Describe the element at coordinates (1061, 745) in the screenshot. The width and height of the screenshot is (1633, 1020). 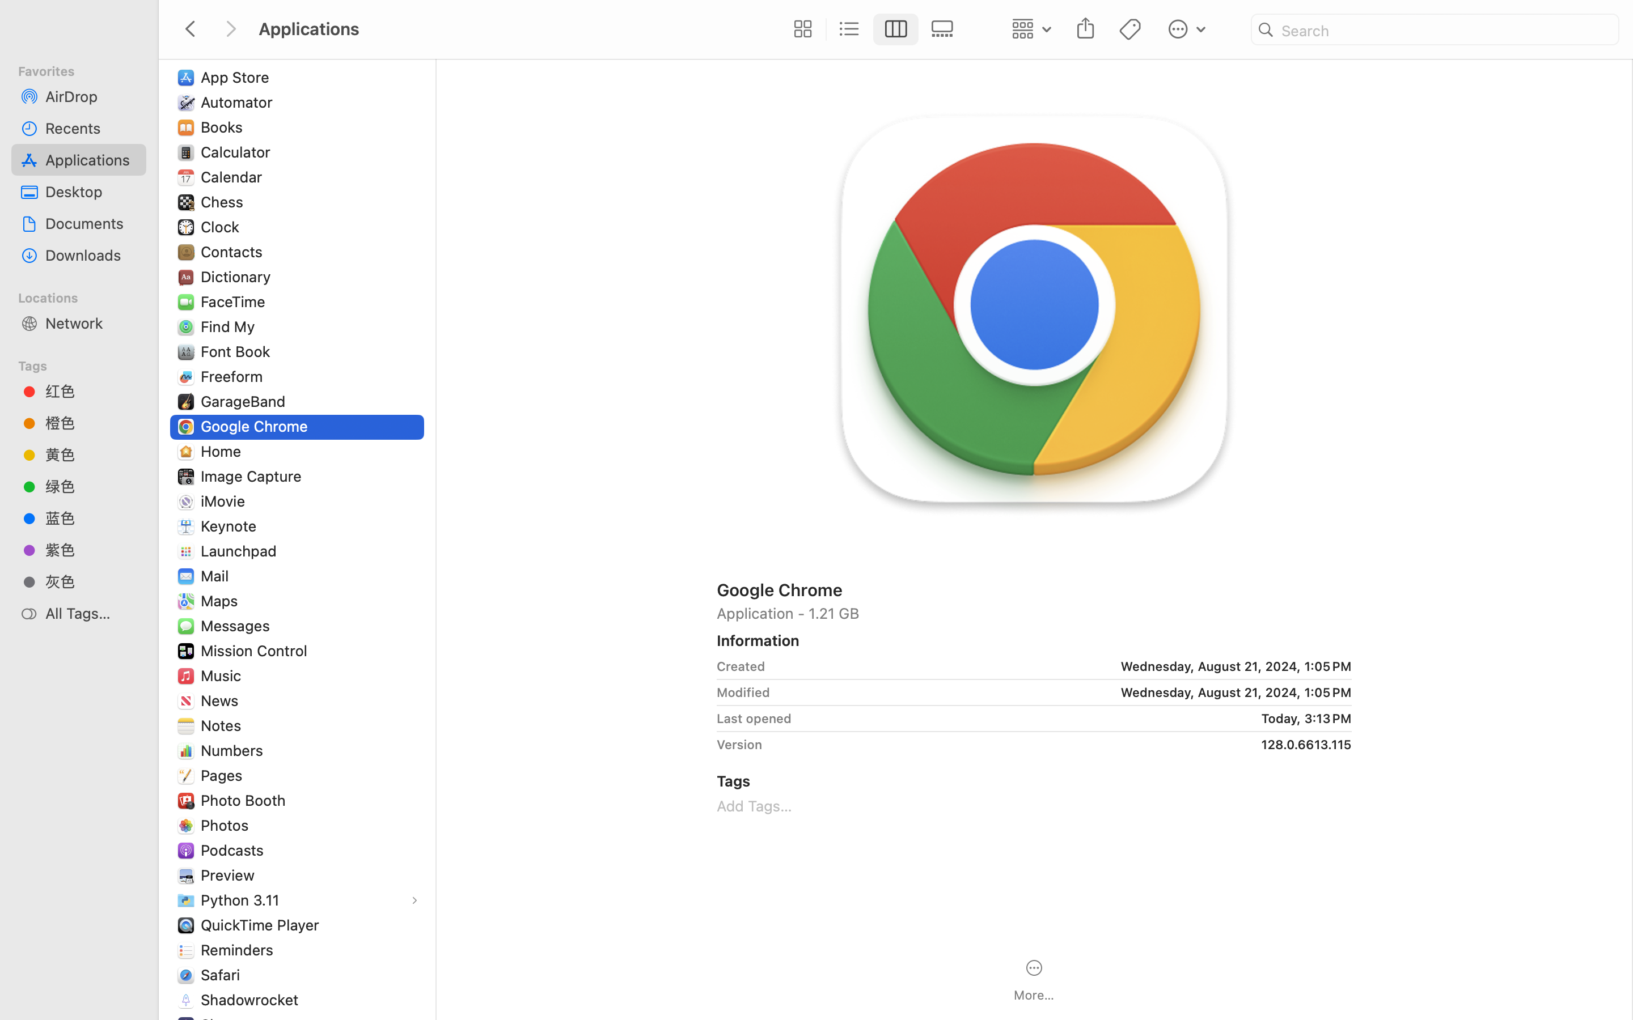
I see `128.0.6613.115` at that location.